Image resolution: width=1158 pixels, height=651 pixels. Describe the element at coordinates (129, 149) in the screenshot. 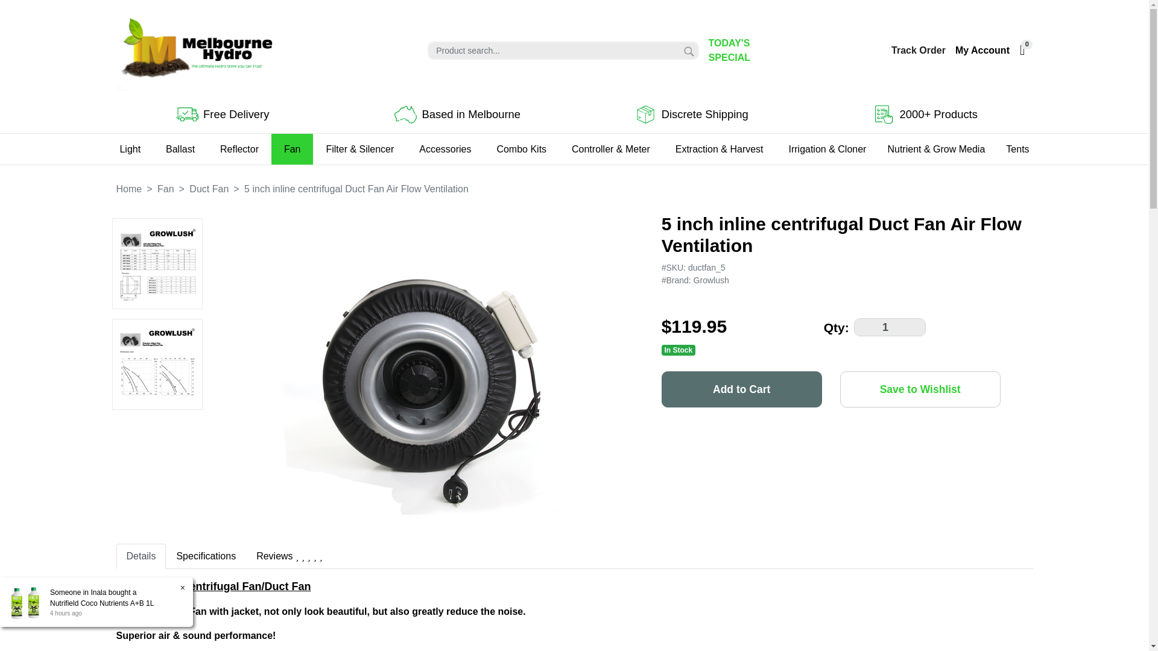

I see `Light` at that location.